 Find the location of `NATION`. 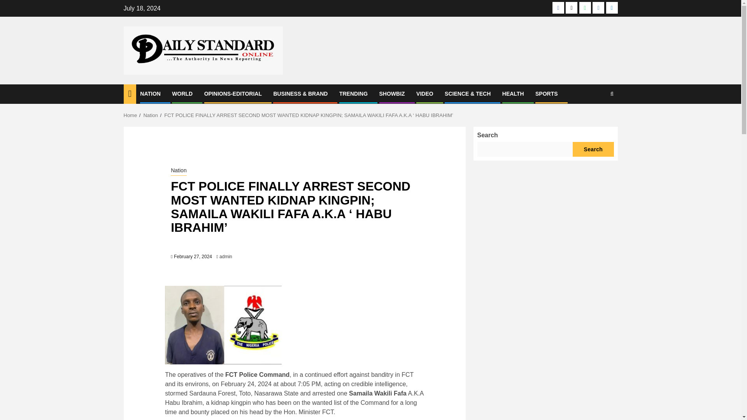

NATION is located at coordinates (150, 94).